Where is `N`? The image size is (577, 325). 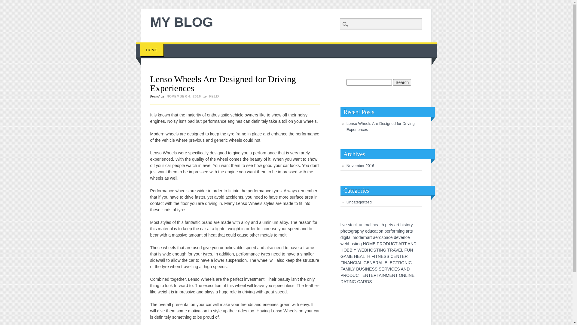
N is located at coordinates (398, 256).